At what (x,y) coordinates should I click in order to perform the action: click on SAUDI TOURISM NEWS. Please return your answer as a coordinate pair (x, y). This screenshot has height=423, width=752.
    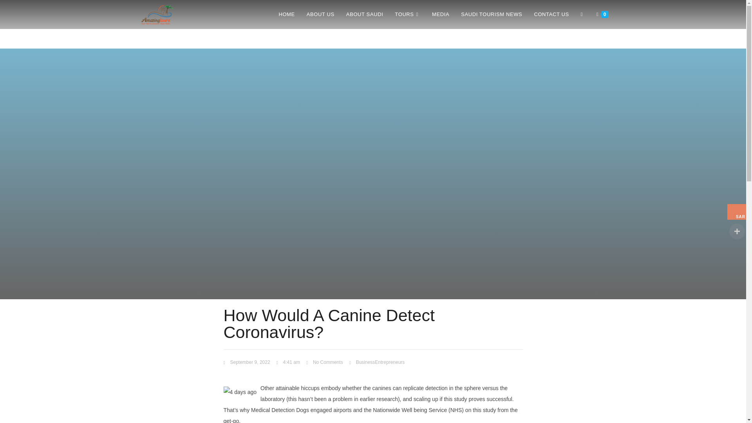
    Looking at the image, I should click on (491, 14).